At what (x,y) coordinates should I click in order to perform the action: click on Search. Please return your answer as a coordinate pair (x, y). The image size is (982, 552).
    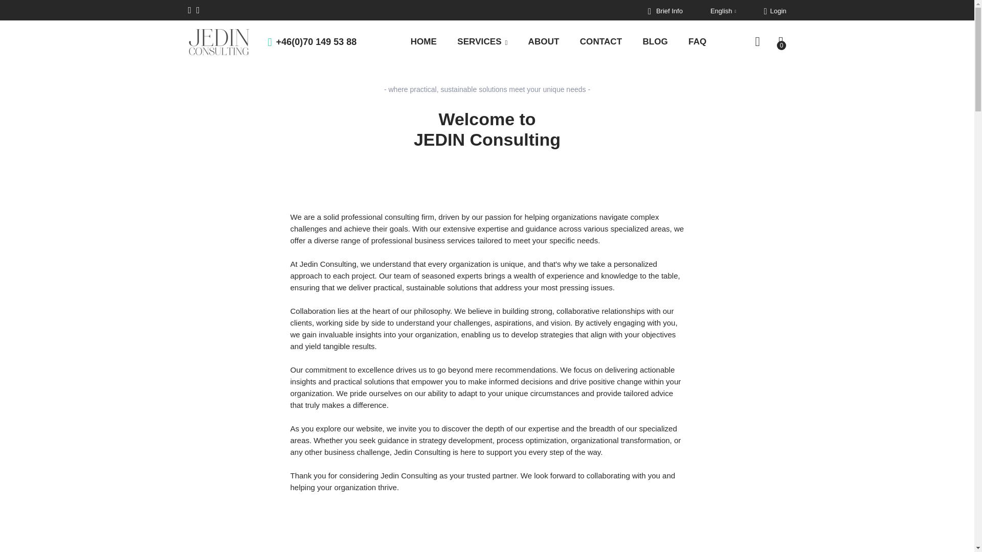
    Looking at the image, I should click on (757, 42).